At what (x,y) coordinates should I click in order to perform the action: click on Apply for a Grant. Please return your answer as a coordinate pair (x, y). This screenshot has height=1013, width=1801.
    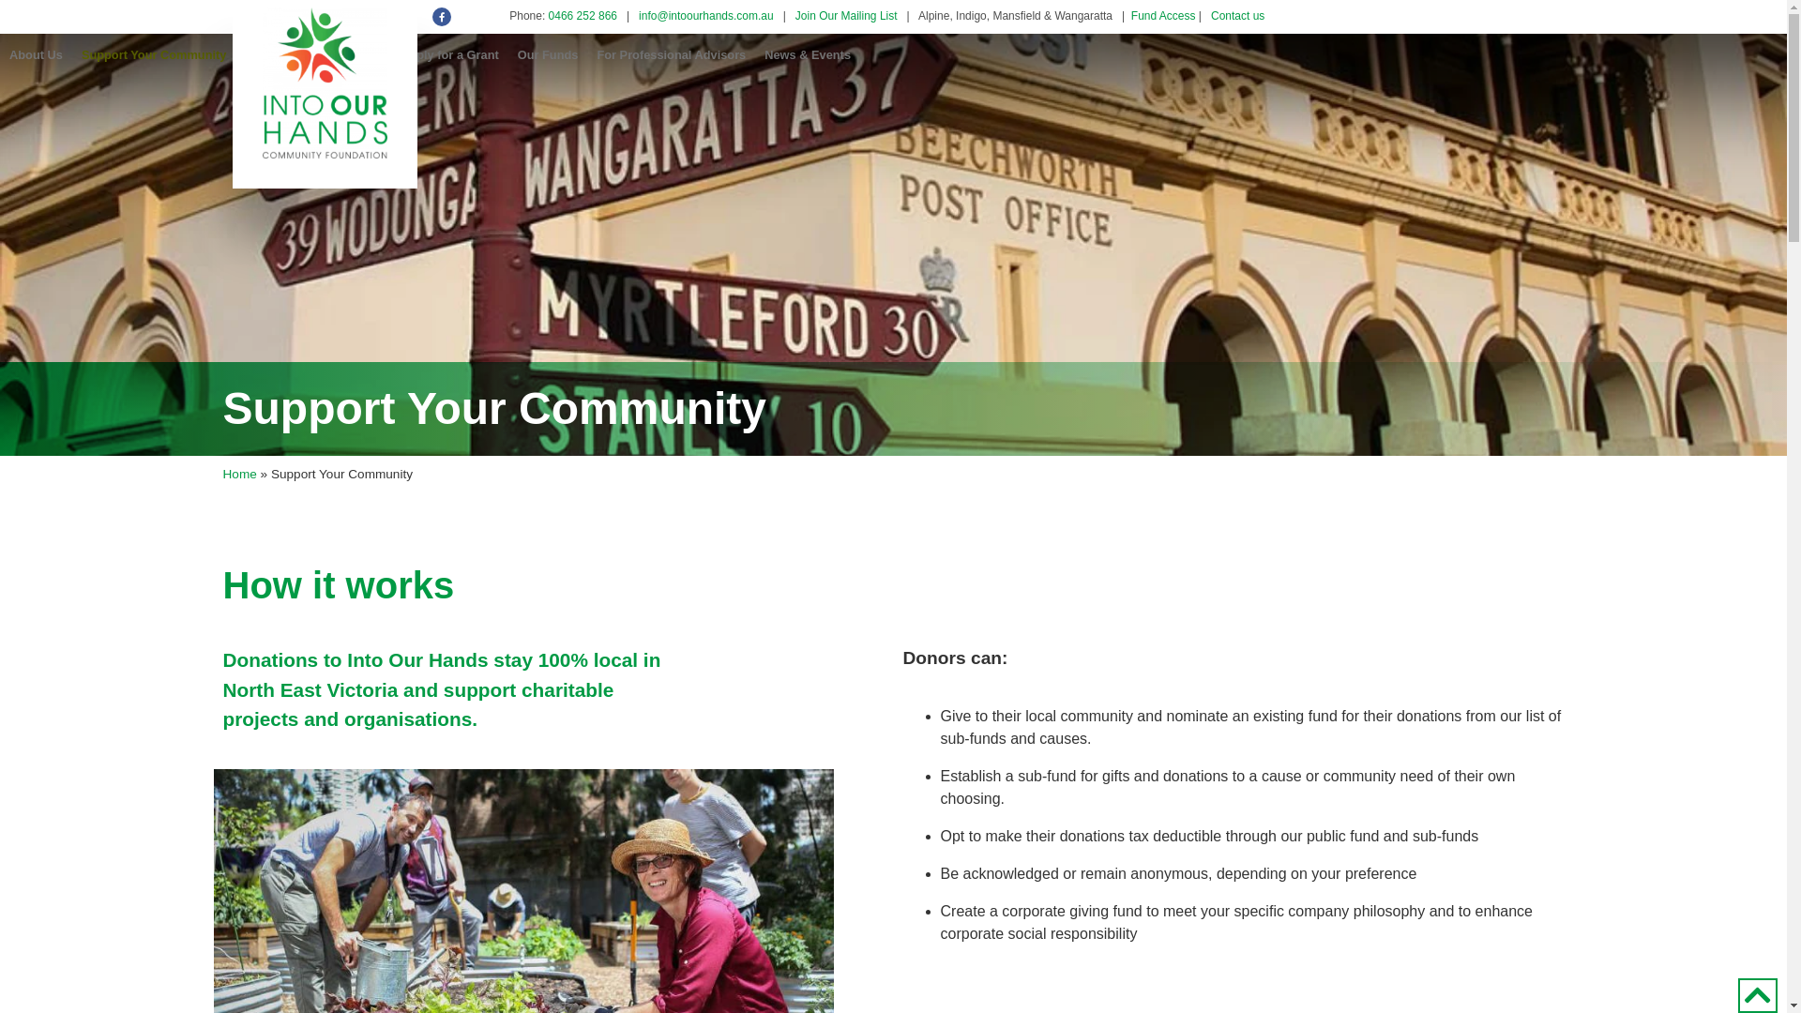
    Looking at the image, I should click on (450, 55).